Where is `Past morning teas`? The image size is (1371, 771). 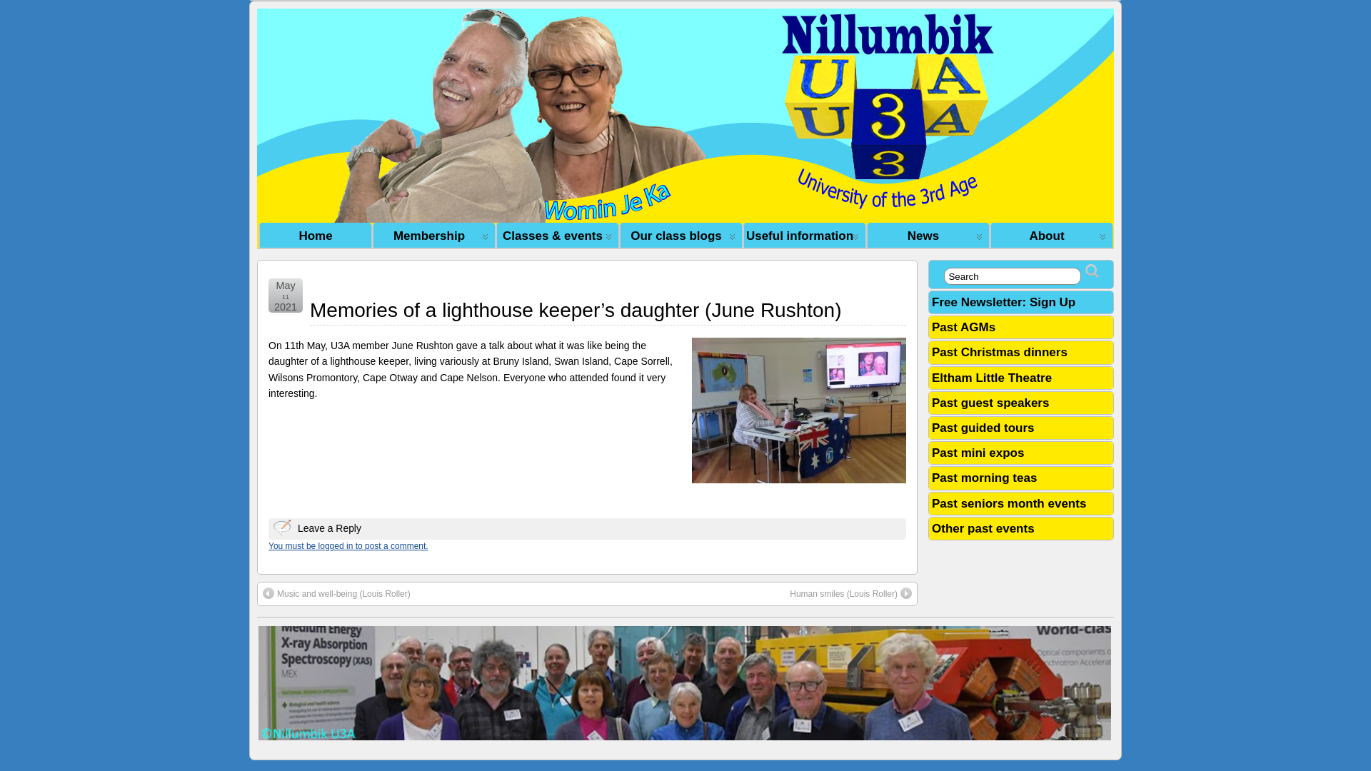 Past morning teas is located at coordinates (984, 478).